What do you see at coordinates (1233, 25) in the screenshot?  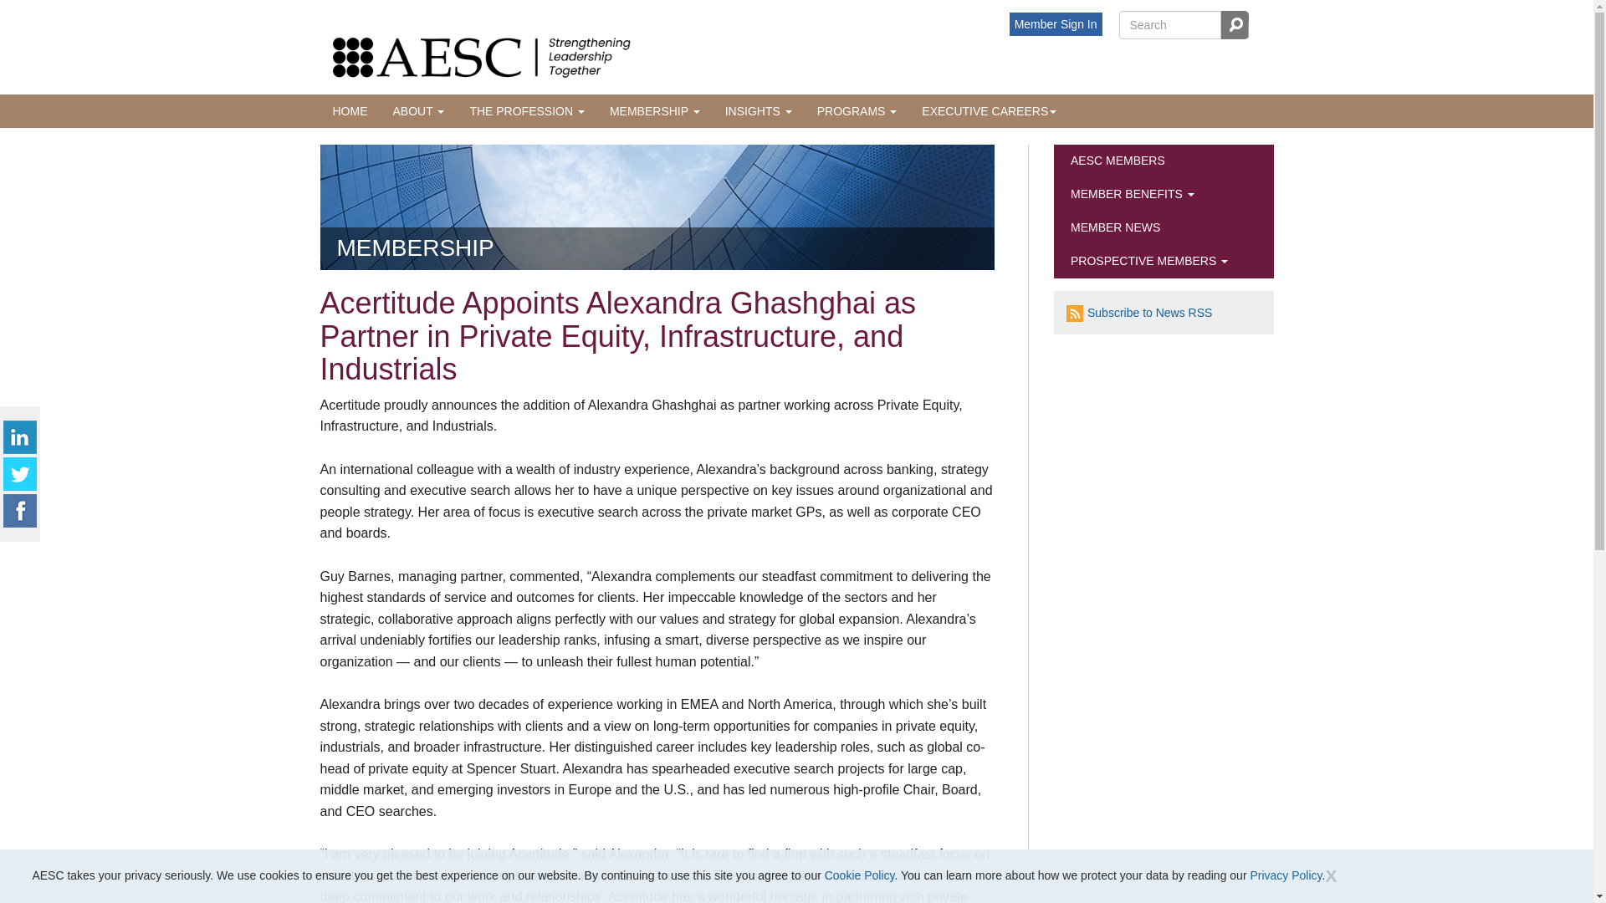 I see `Search` at bounding box center [1233, 25].